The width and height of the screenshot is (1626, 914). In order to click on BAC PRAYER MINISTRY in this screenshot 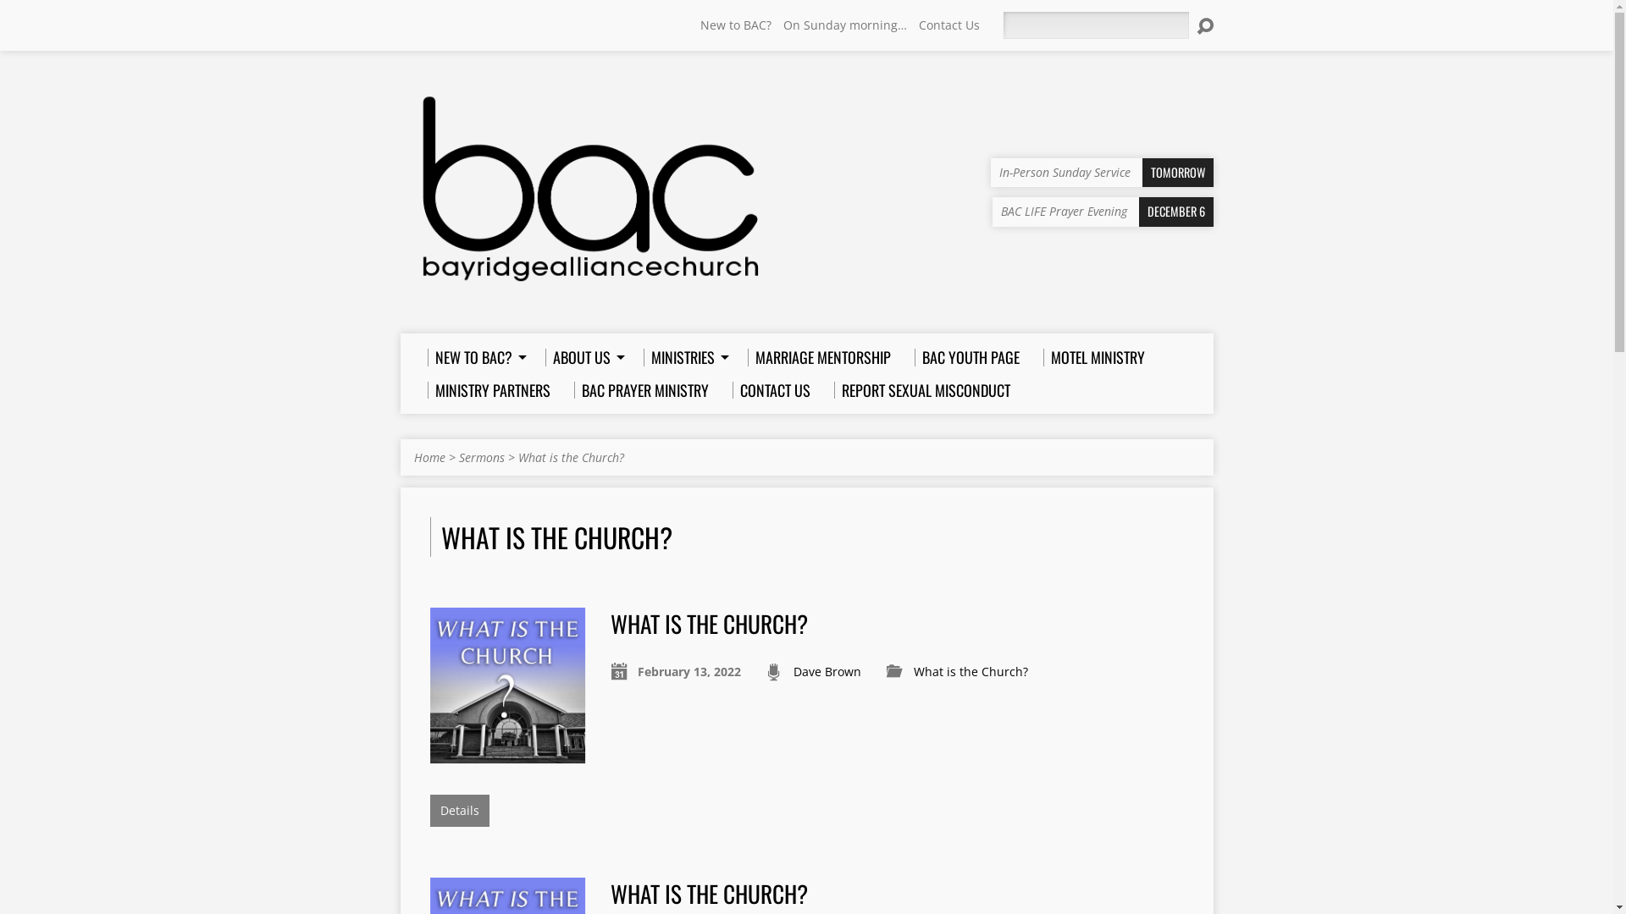, I will do `click(642, 390)`.